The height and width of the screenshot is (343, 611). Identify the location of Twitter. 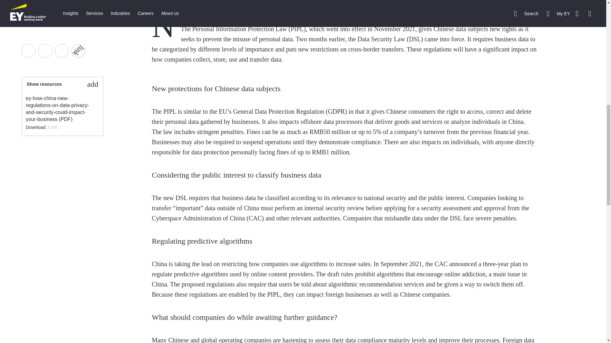
(45, 51).